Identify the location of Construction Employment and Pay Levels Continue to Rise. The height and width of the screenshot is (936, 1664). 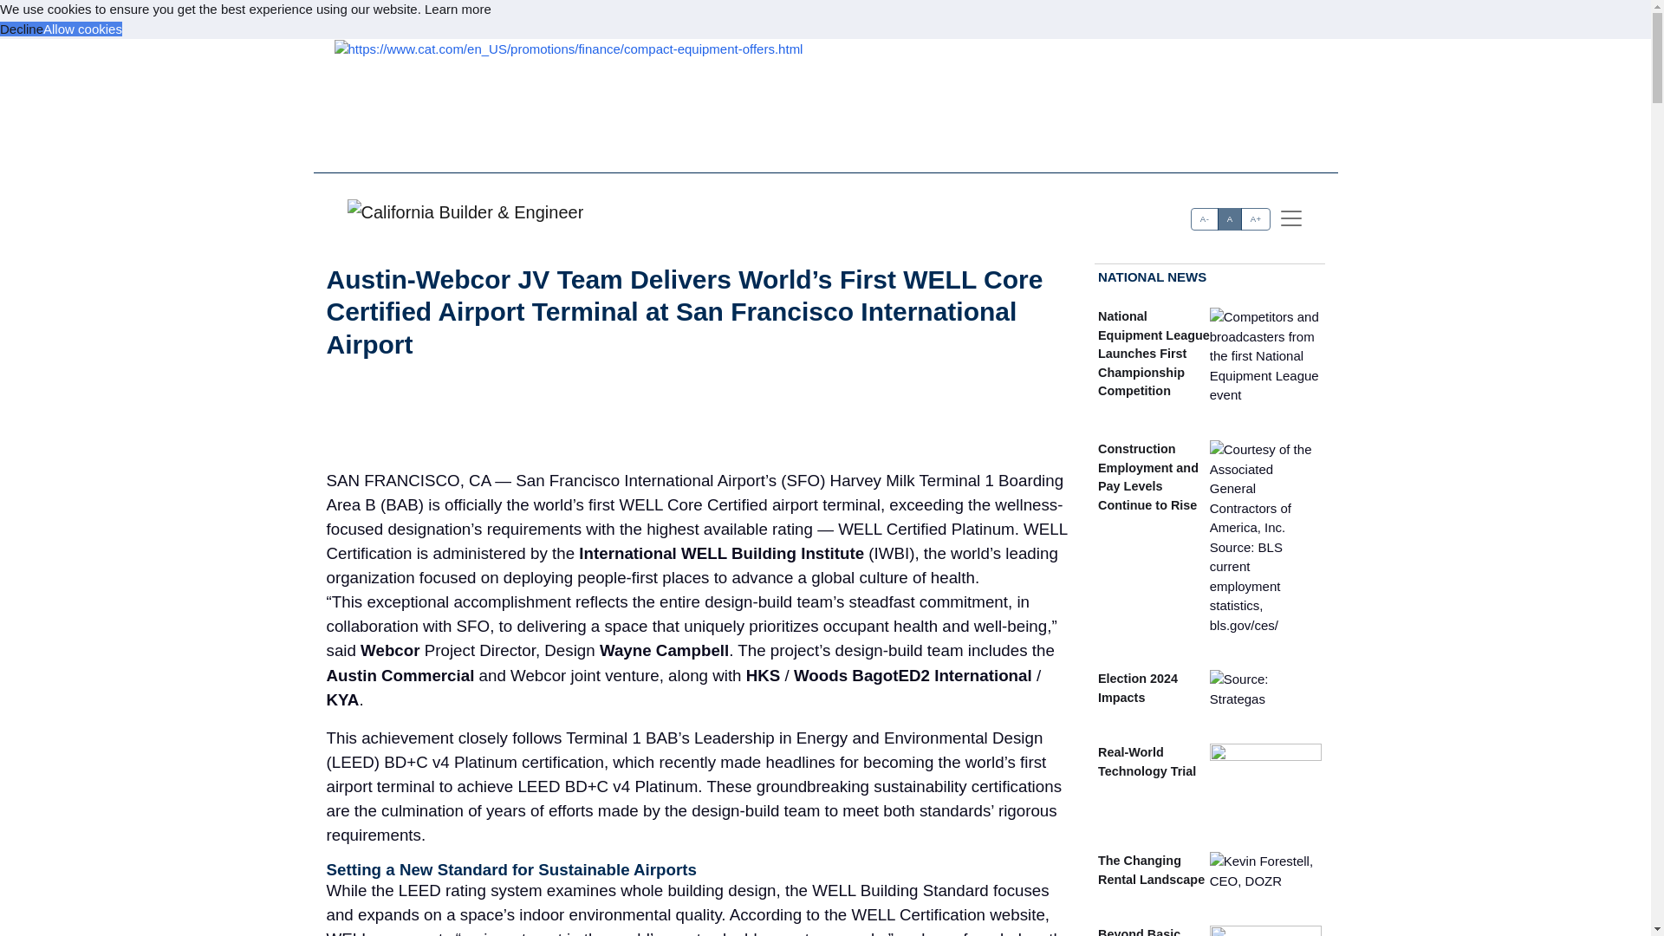
(1147, 477).